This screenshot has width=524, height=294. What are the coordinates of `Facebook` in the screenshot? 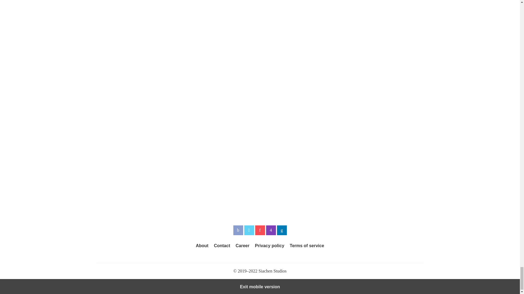 It's located at (238, 230).